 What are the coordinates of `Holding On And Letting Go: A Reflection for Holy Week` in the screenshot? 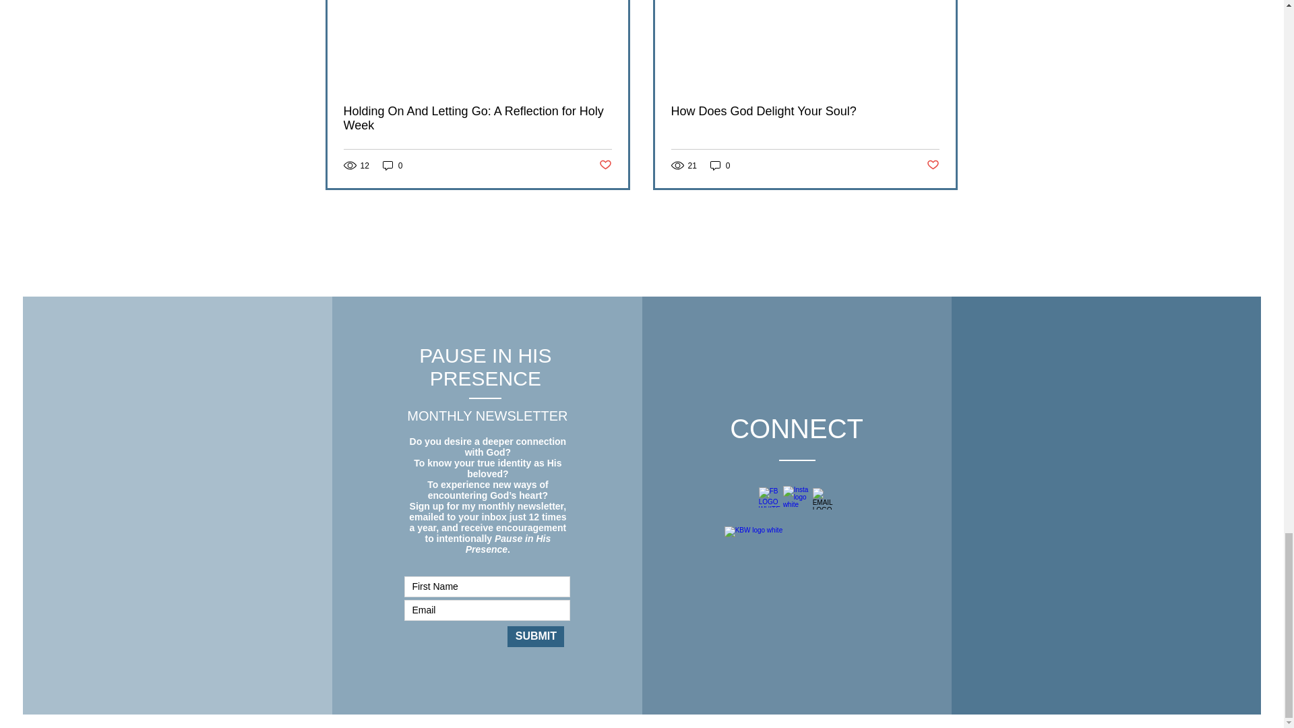 It's located at (478, 119).